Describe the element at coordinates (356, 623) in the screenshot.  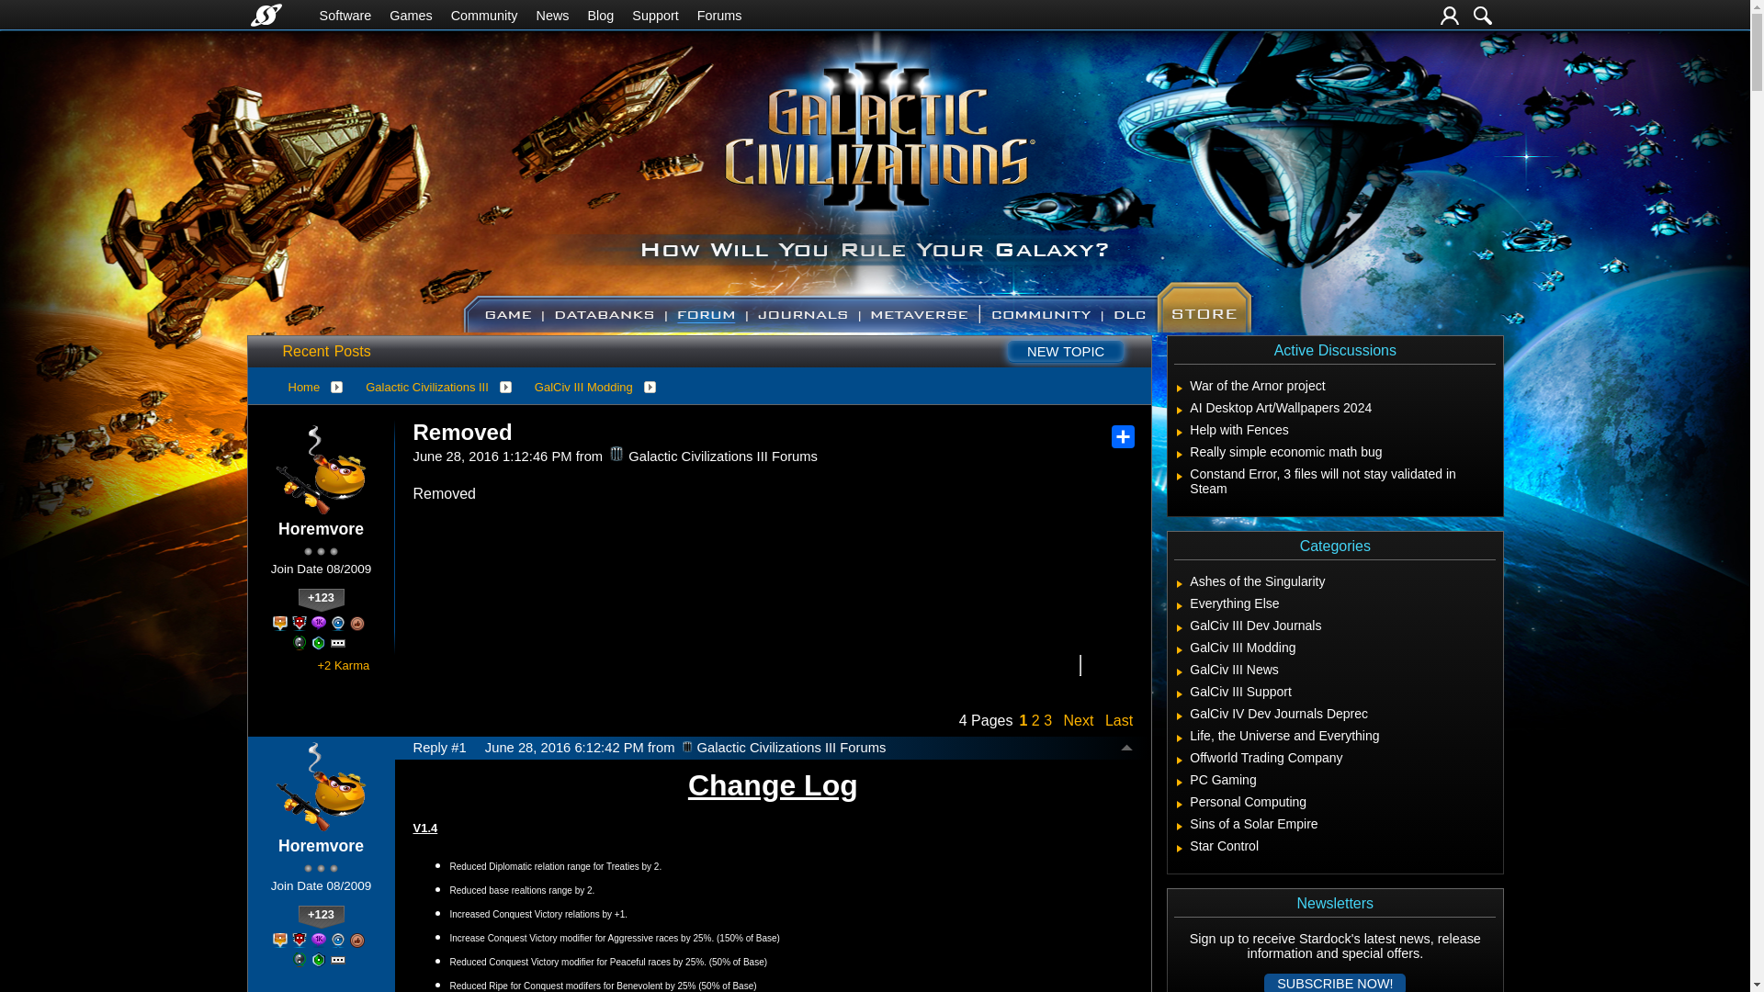
I see `Loved - Received 100 Total Karma` at that location.